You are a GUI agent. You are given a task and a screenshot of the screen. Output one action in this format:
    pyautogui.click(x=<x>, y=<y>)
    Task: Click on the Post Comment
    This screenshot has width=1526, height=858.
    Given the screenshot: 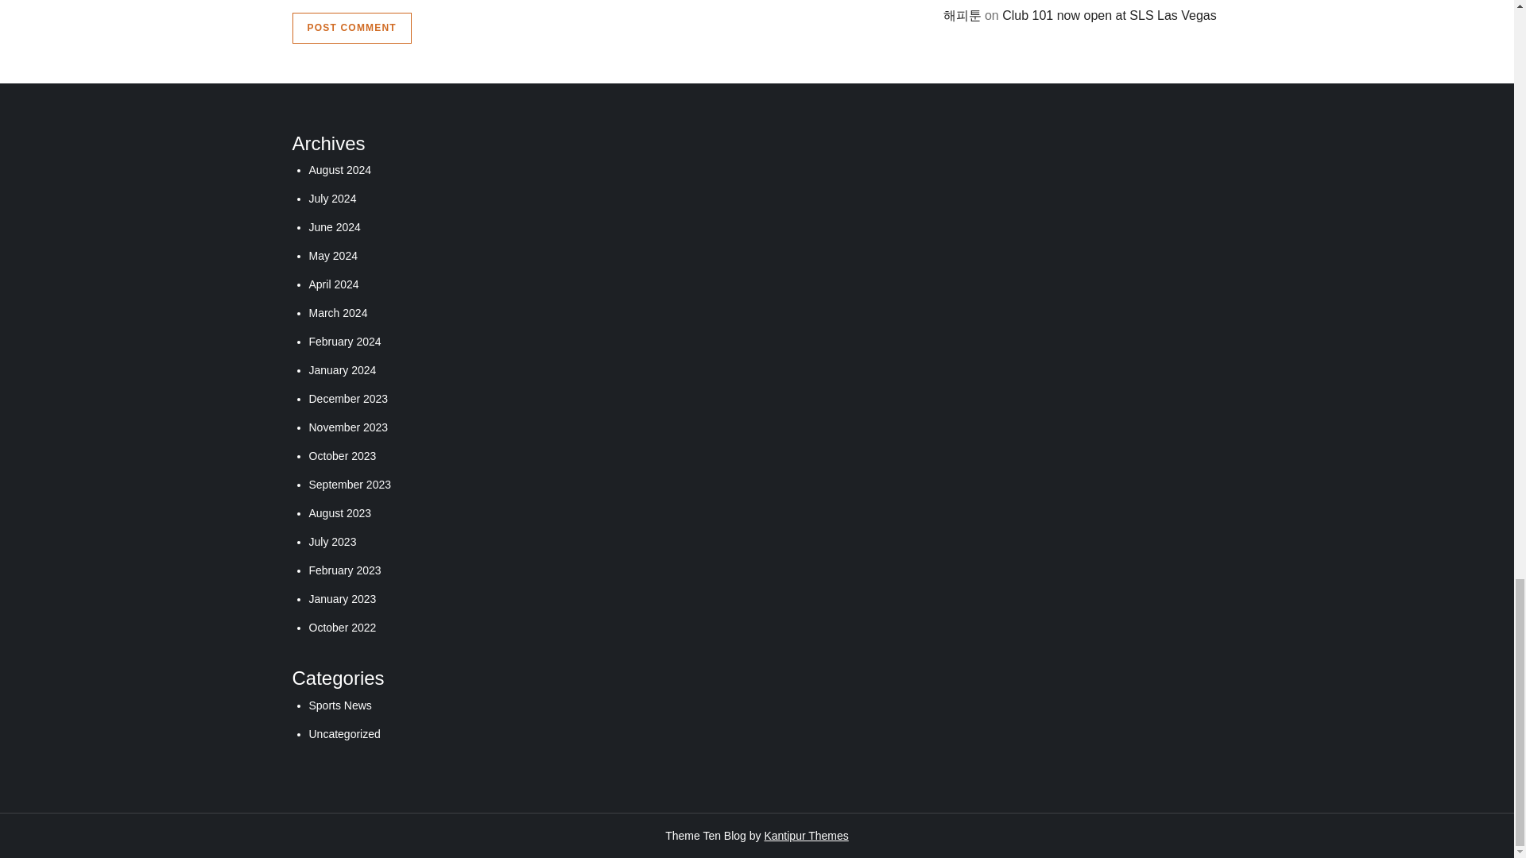 What is the action you would take?
    pyautogui.click(x=352, y=29)
    